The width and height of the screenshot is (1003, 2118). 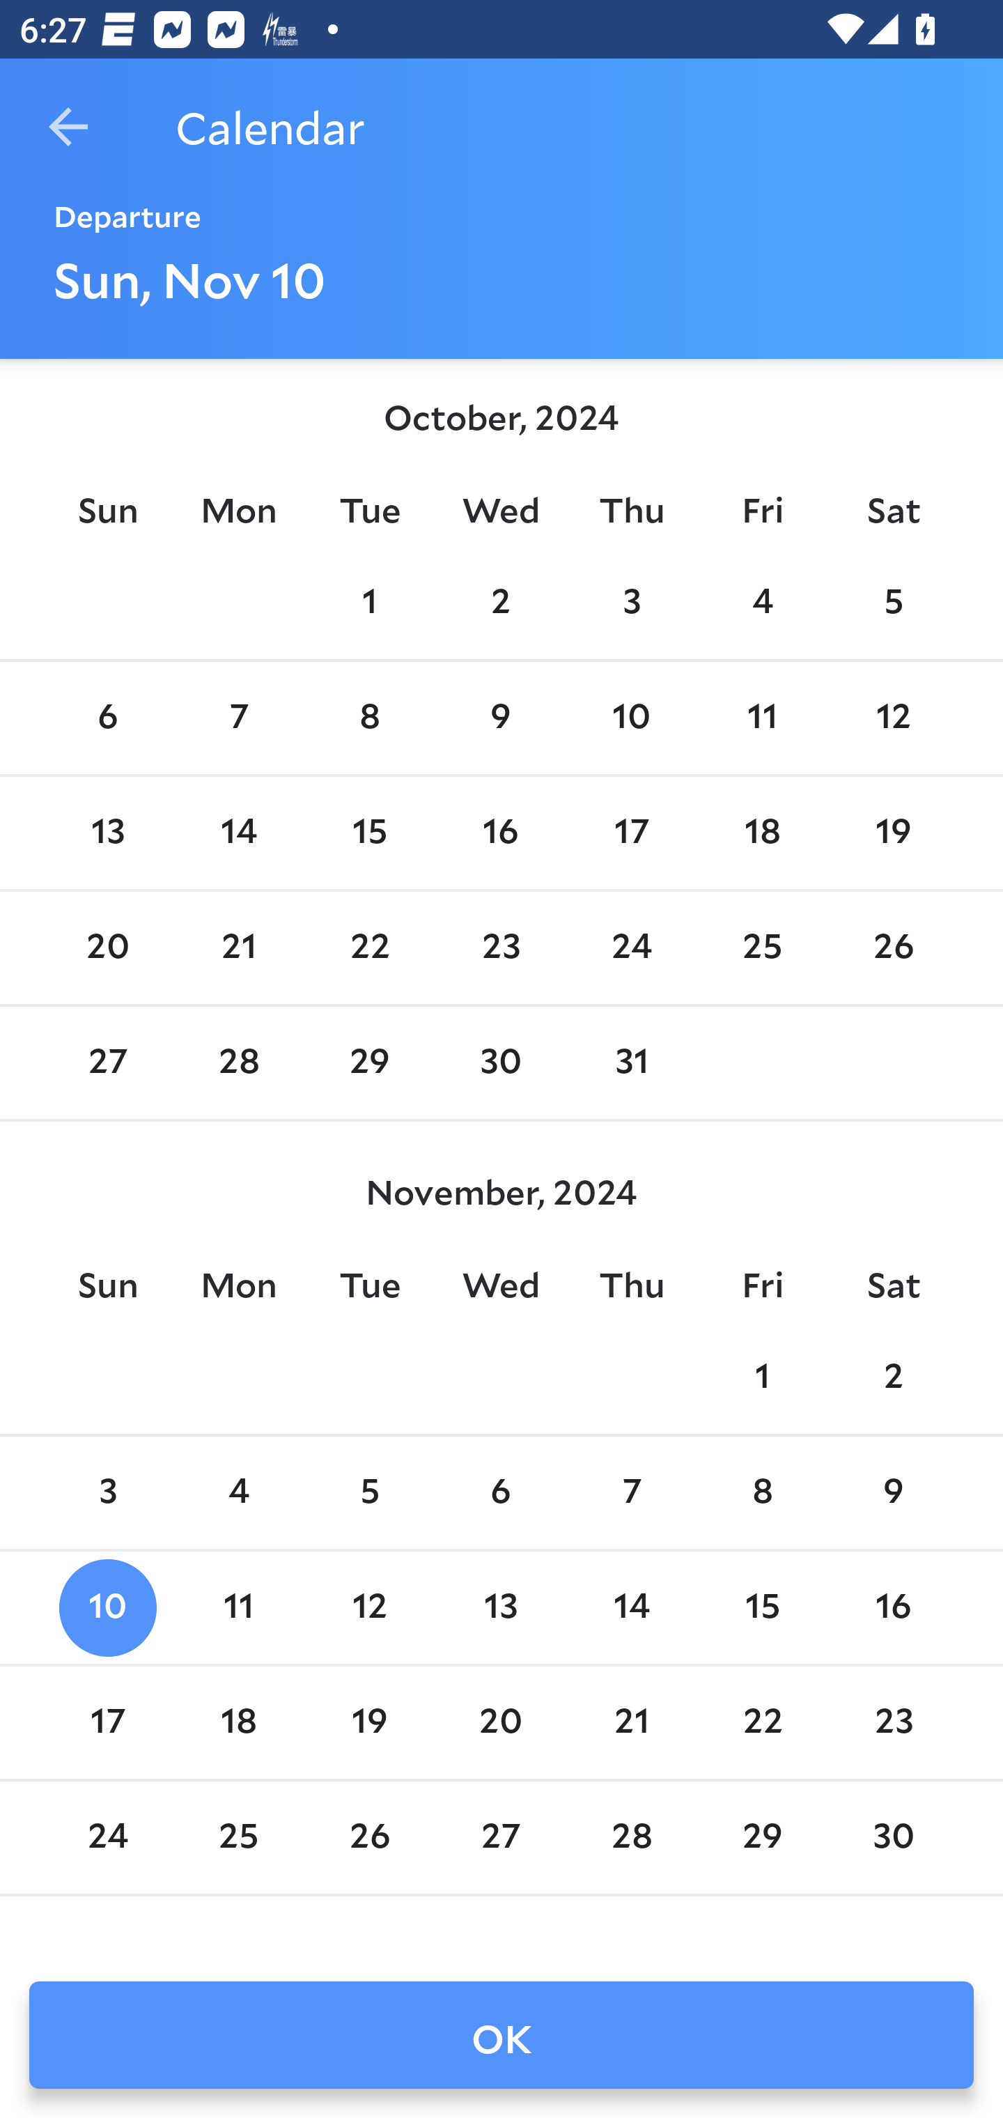 What do you see at coordinates (107, 832) in the screenshot?
I see `13` at bounding box center [107, 832].